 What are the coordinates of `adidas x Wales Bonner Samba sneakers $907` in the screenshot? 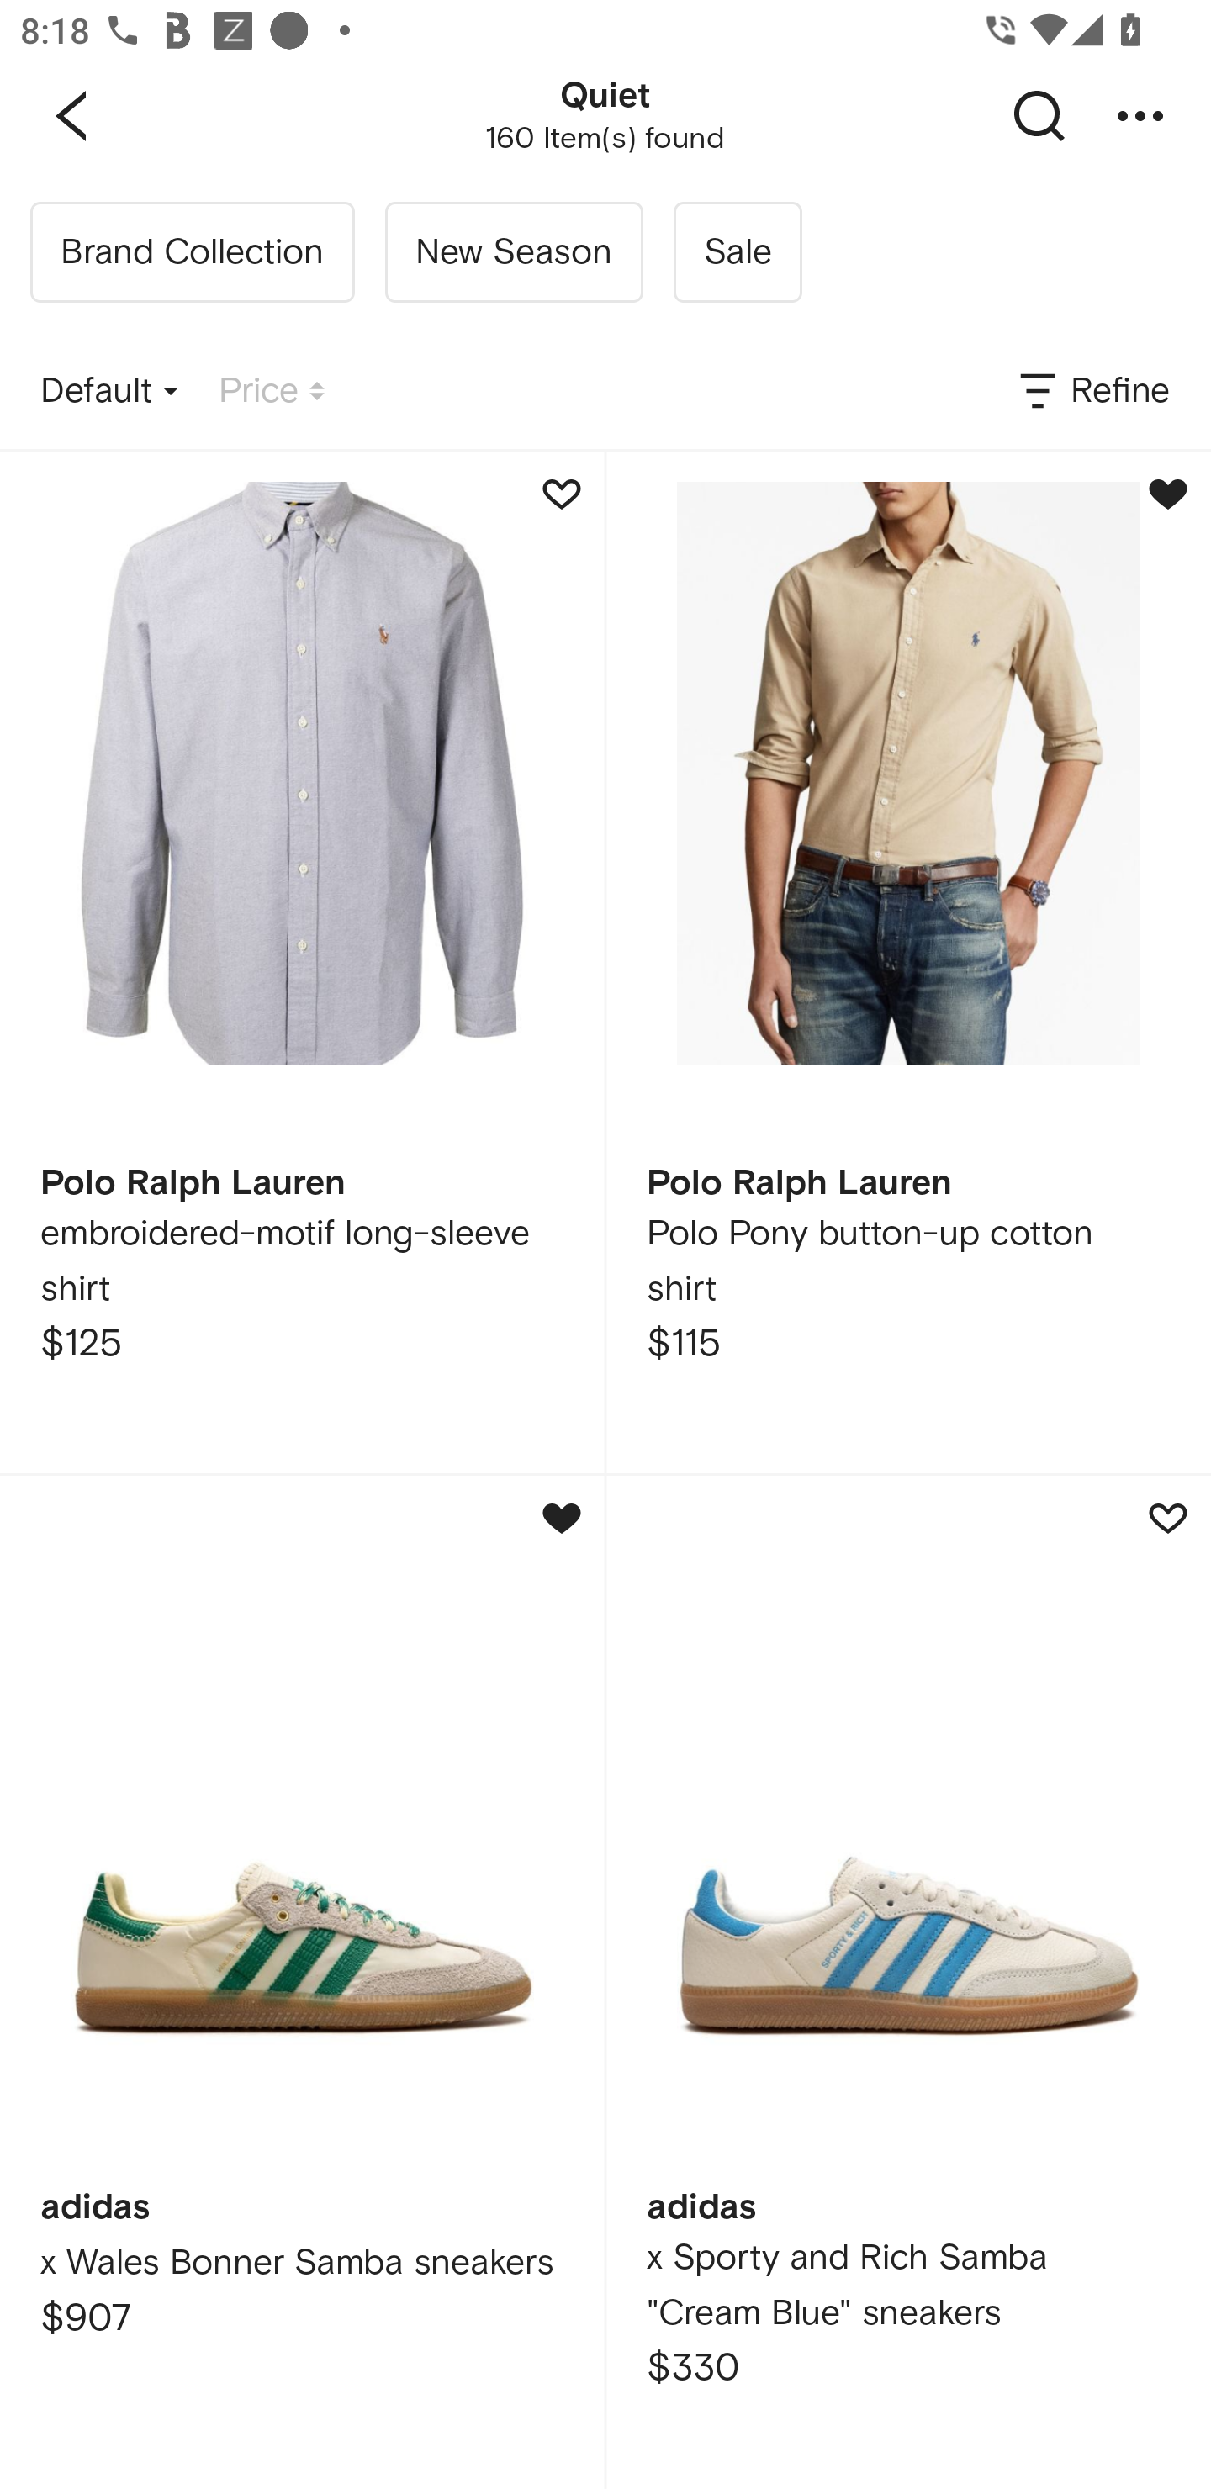 It's located at (302, 1983).